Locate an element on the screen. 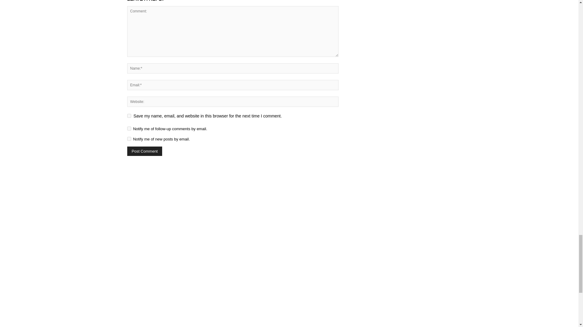  subscribe is located at coordinates (129, 139).